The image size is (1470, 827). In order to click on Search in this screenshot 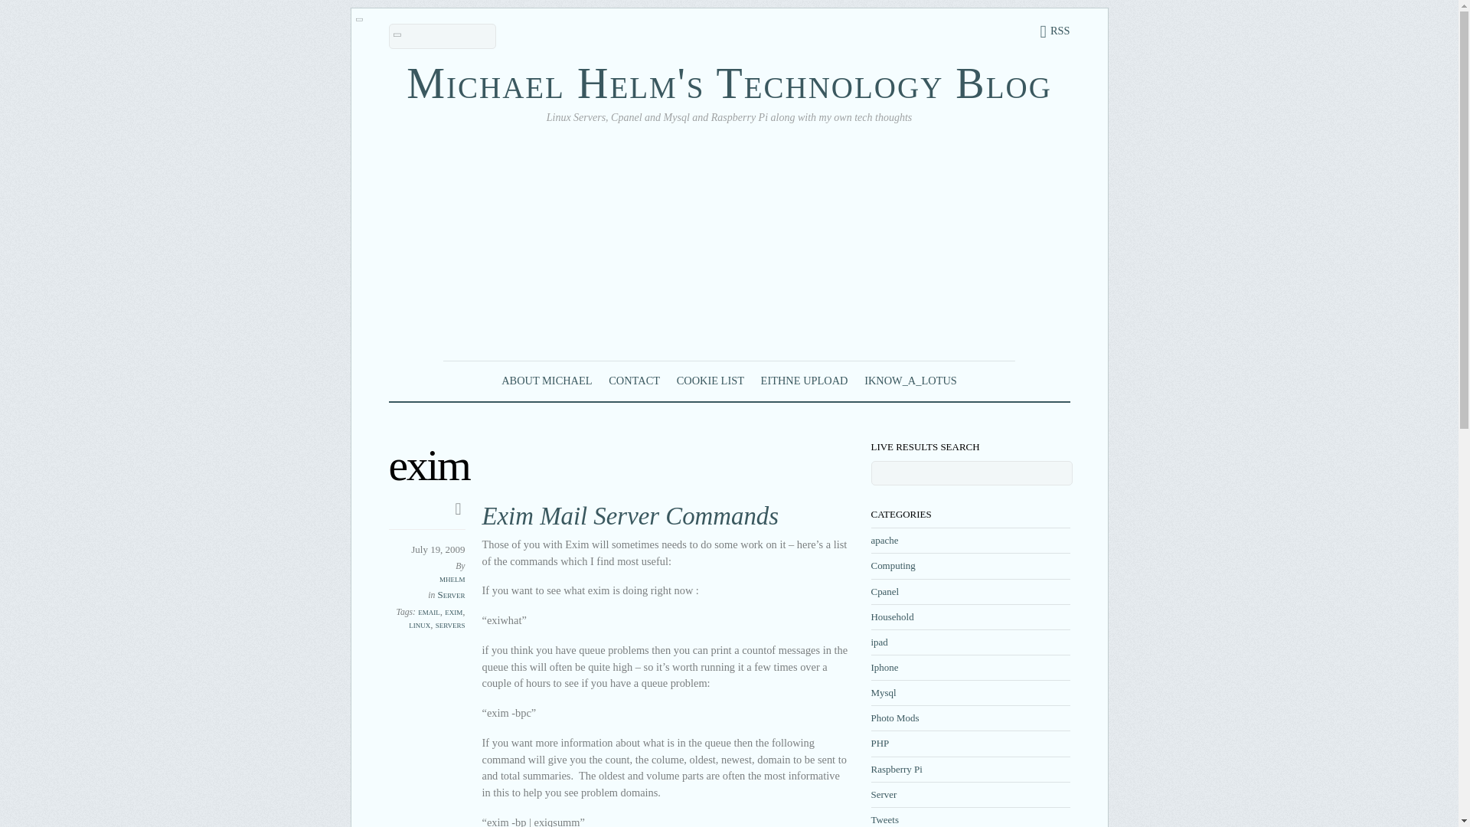, I will do `click(972, 472)`.